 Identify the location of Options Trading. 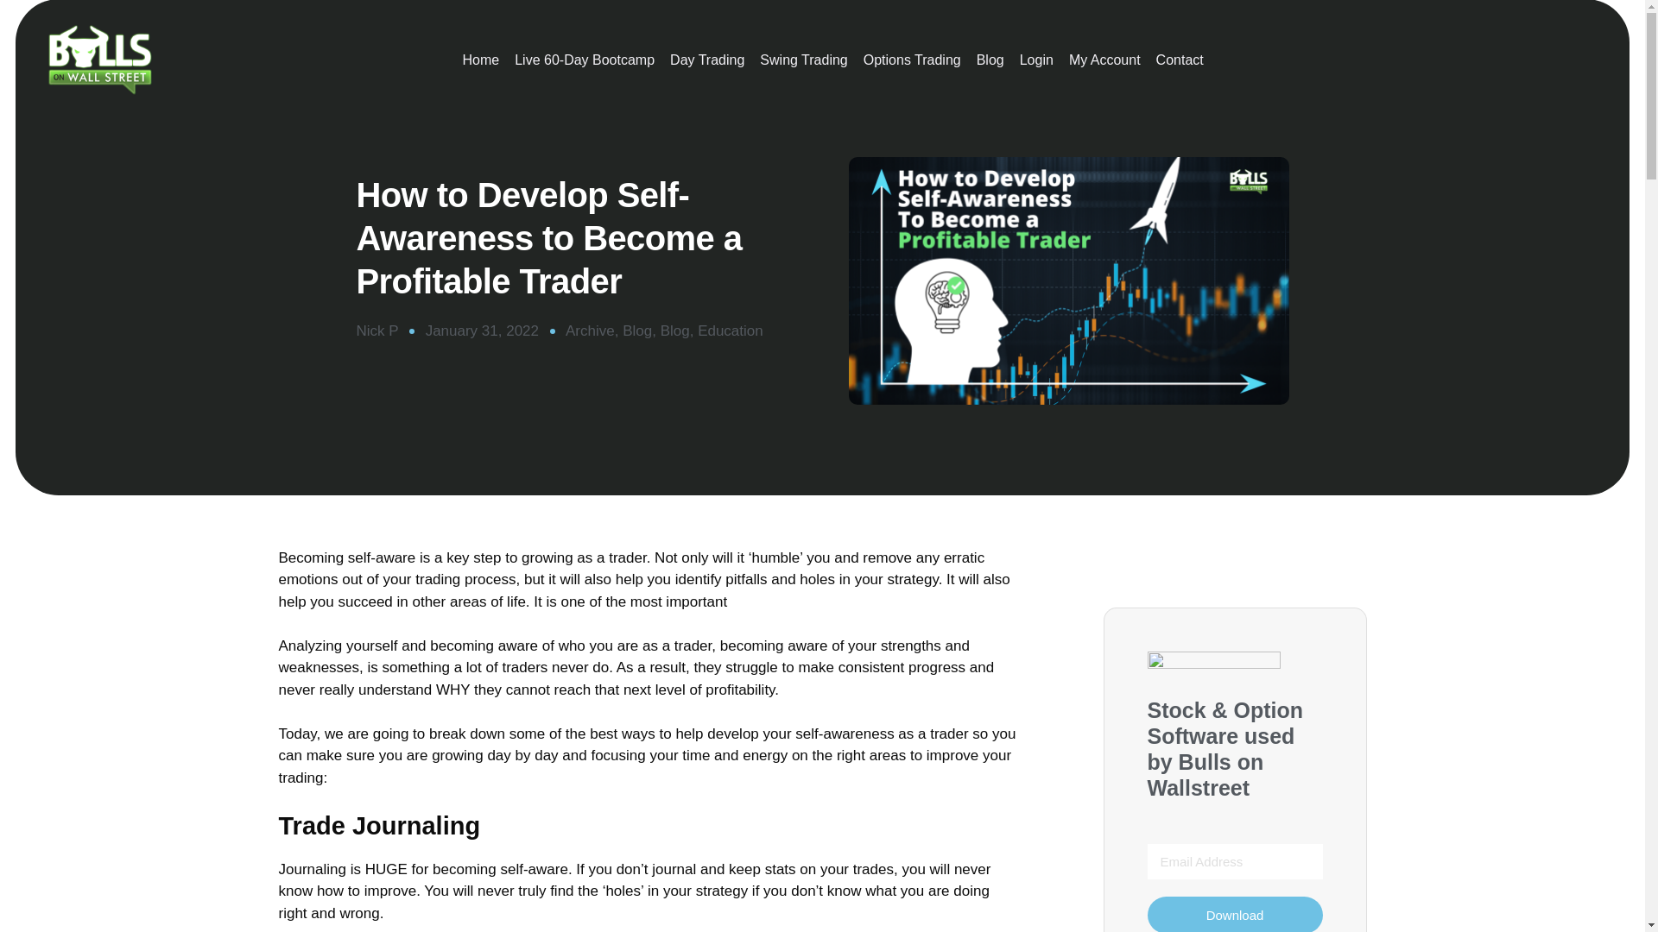
(912, 60).